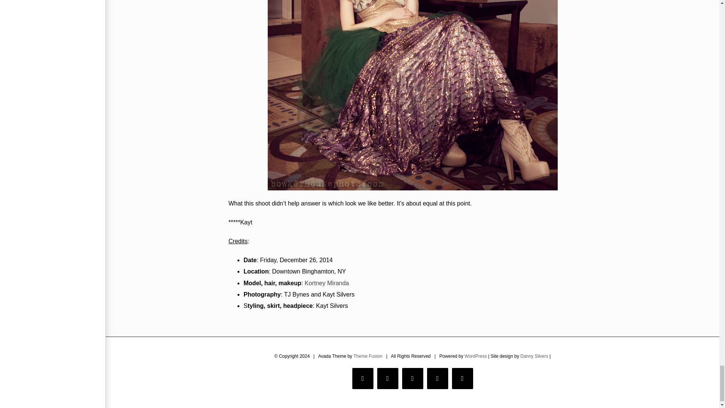 The height and width of the screenshot is (408, 725). What do you see at coordinates (362, 379) in the screenshot?
I see `Facebook` at bounding box center [362, 379].